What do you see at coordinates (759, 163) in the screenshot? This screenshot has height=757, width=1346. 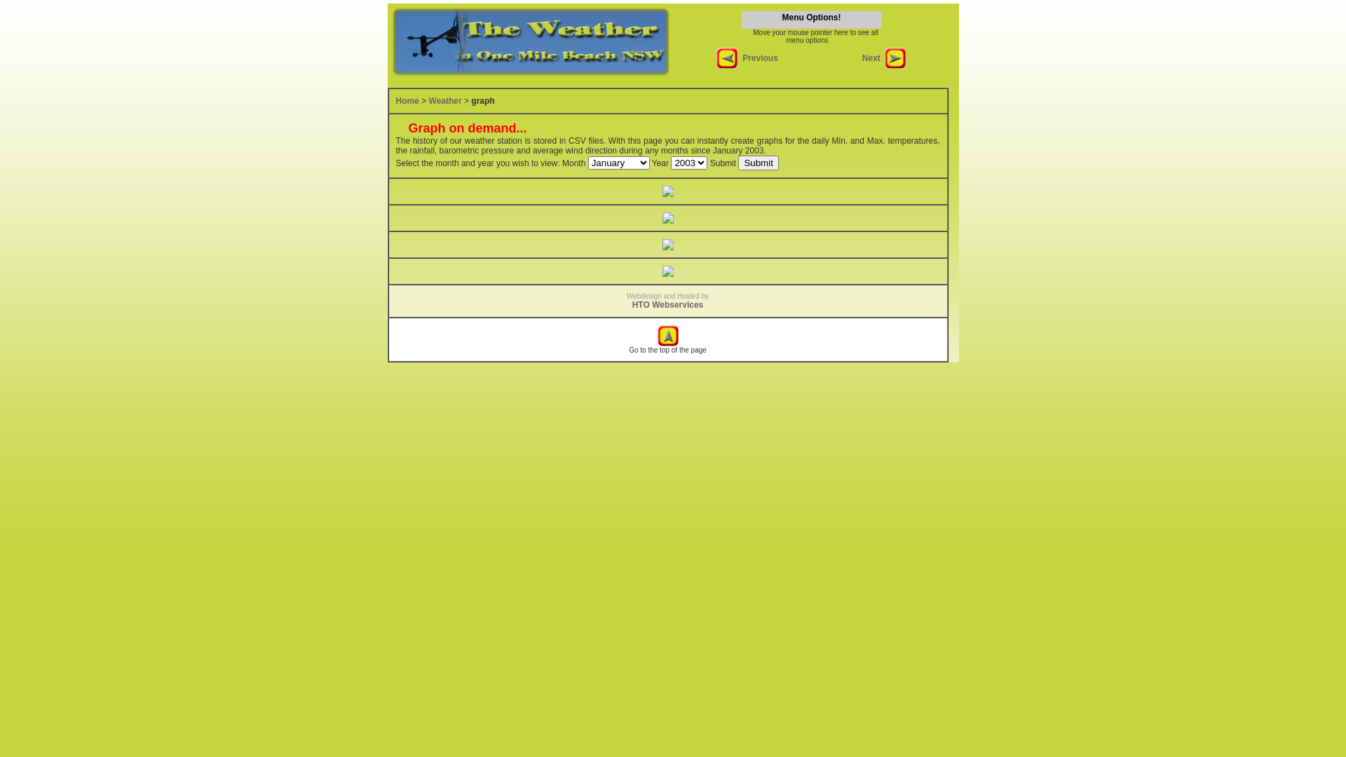 I see `Submit` at bounding box center [759, 163].